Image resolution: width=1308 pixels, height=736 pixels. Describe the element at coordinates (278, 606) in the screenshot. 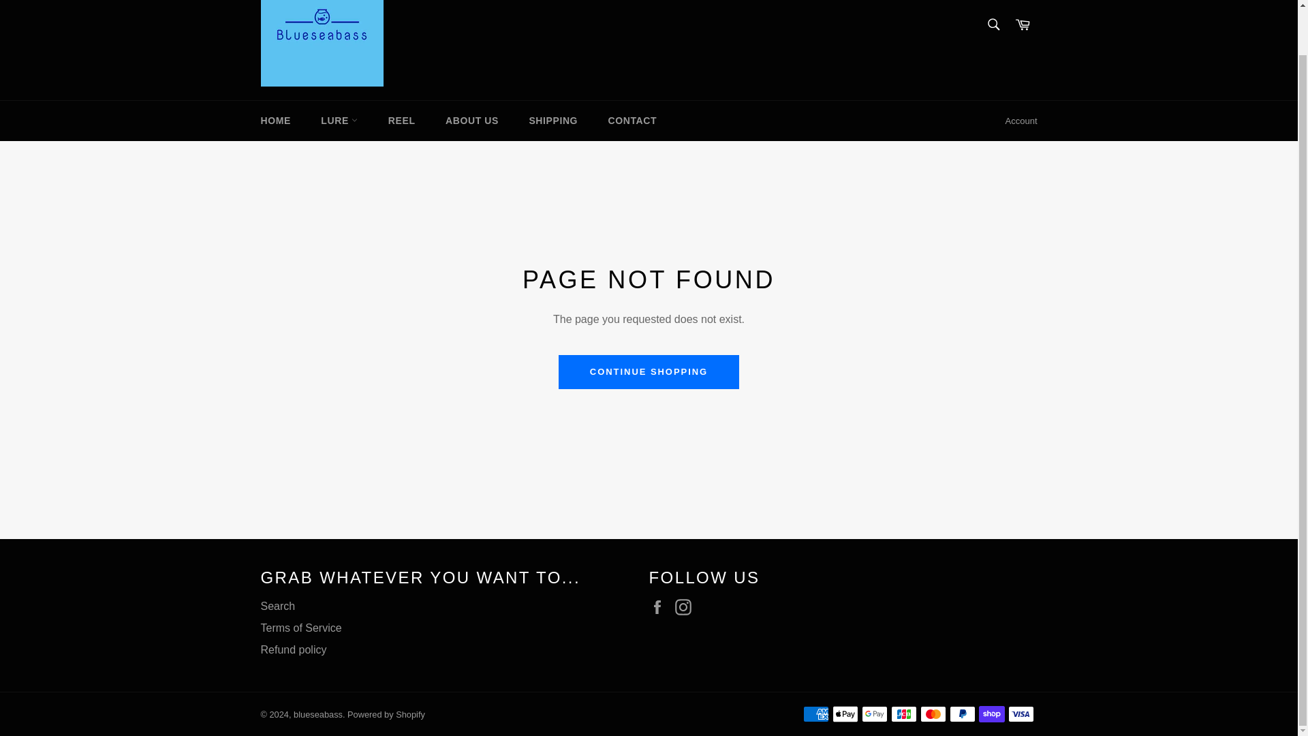

I see `Search` at that location.